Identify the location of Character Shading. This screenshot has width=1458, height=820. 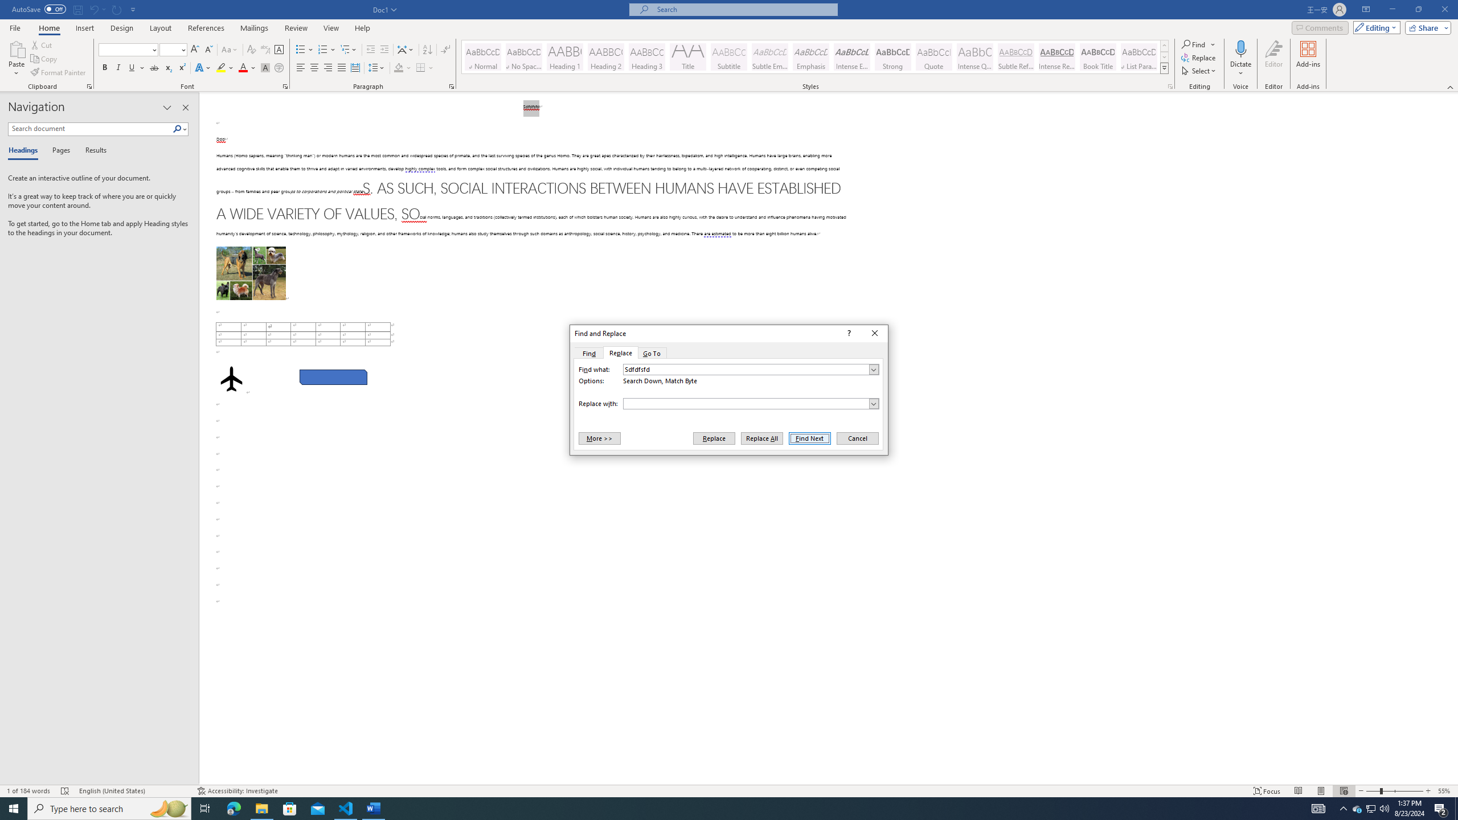
(265, 68).